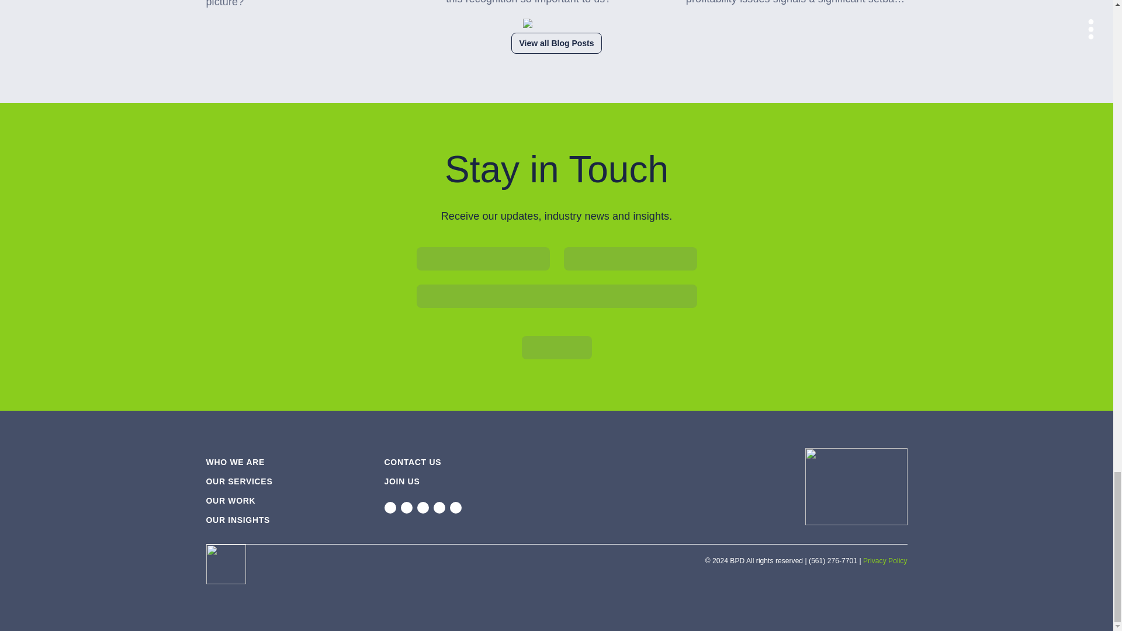 The width and height of the screenshot is (1122, 631). Describe the element at coordinates (230, 500) in the screenshot. I see `OUR WORK` at that location.